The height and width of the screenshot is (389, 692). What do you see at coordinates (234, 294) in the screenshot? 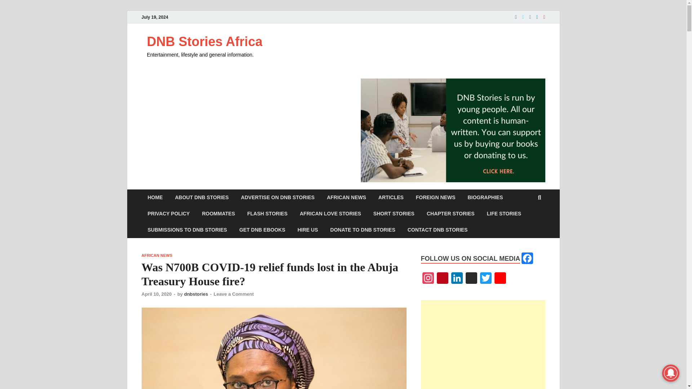
I see `Leave a Comment` at bounding box center [234, 294].